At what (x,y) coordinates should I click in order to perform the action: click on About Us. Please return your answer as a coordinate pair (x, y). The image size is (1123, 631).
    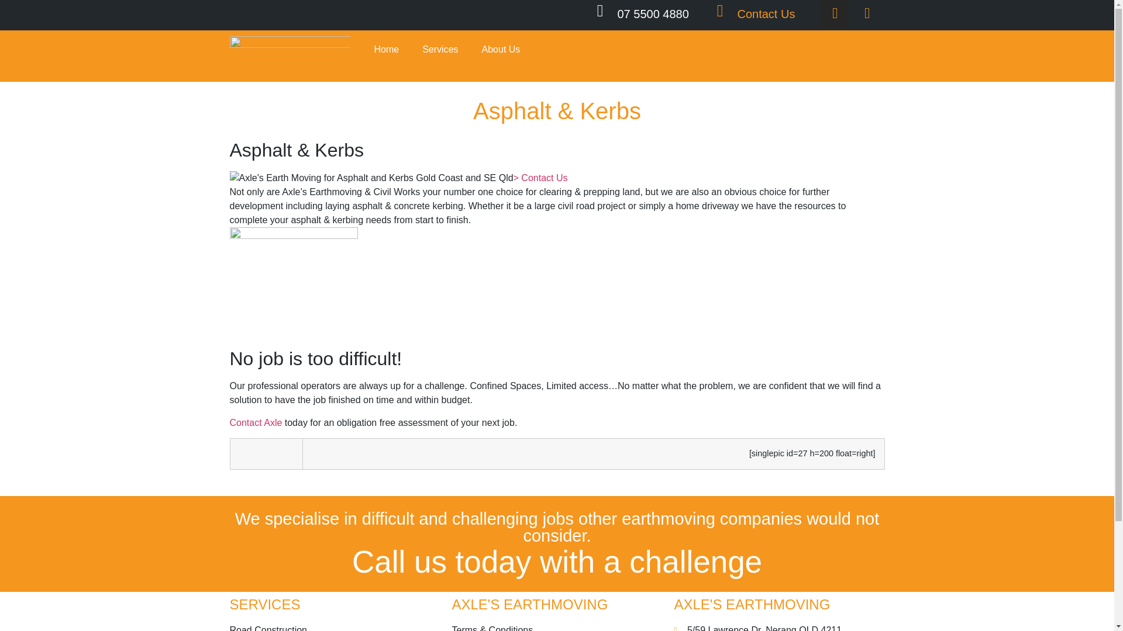
    Looking at the image, I should click on (501, 49).